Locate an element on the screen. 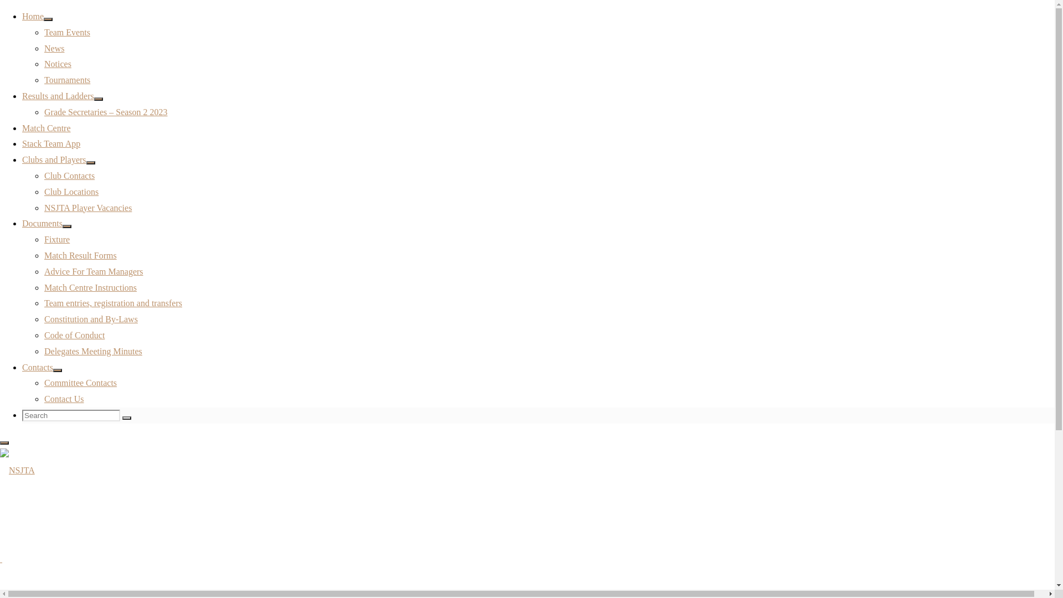 This screenshot has height=598, width=1063. Stack Team App is located at coordinates (51, 144).